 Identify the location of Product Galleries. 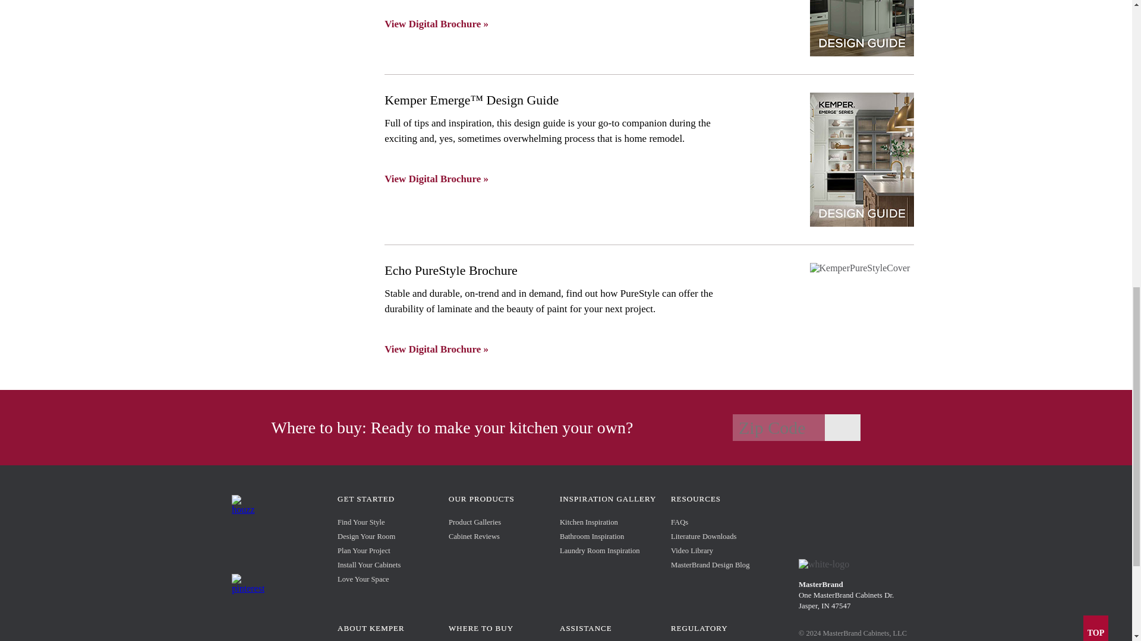
(474, 522).